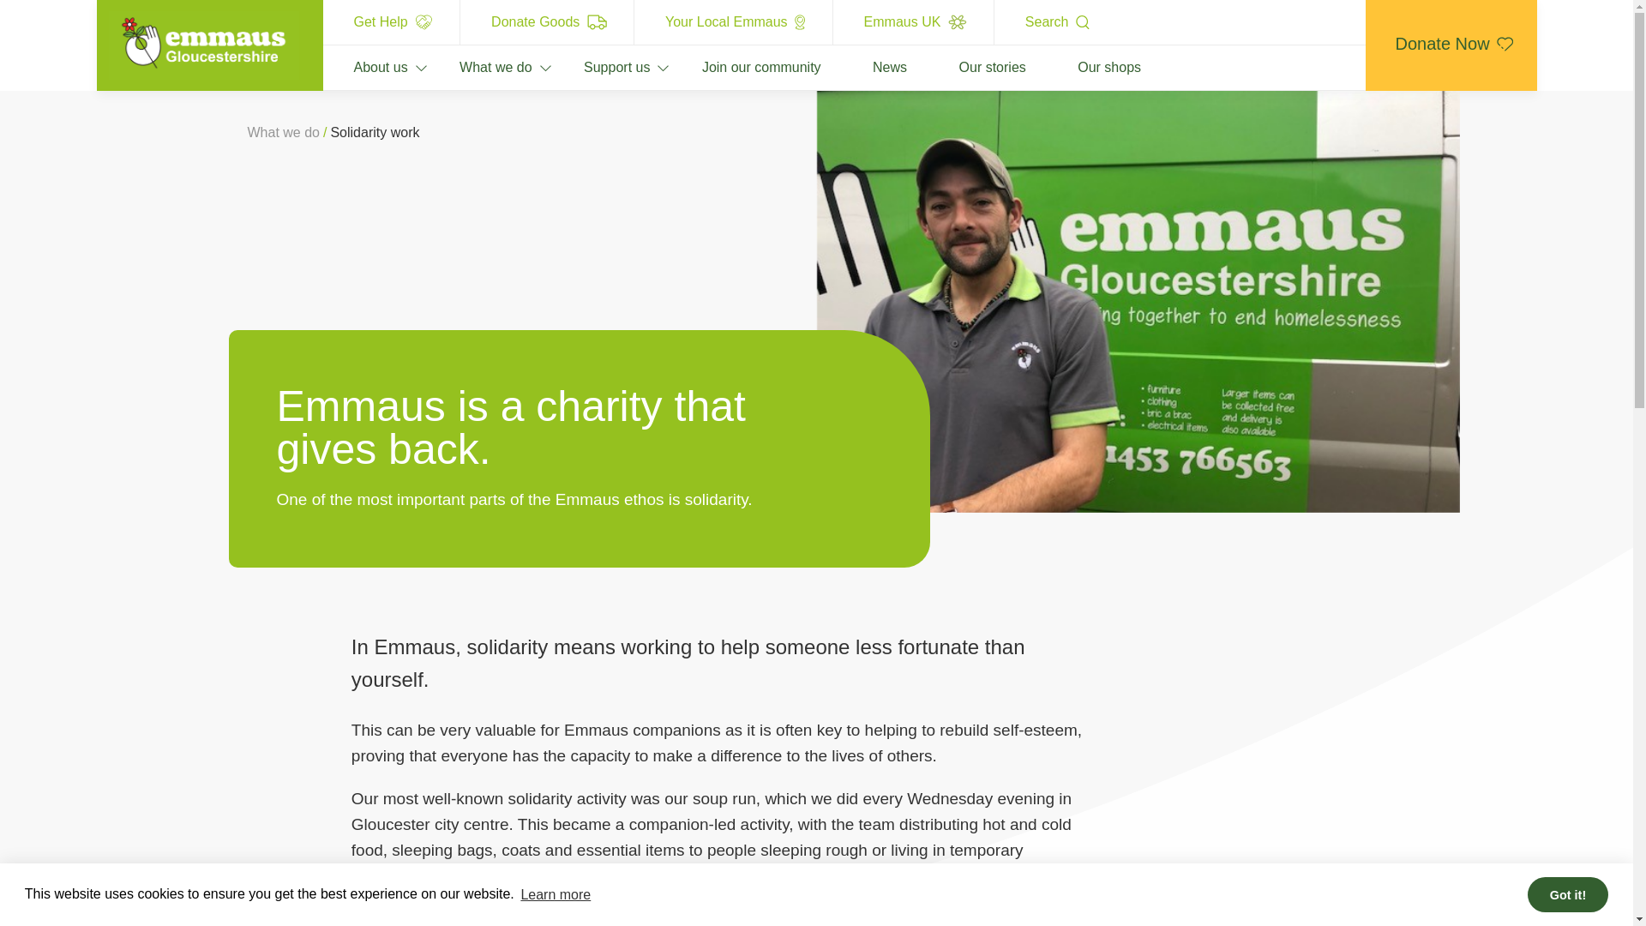 The image size is (1646, 926). I want to click on Our stories, so click(976, 67).